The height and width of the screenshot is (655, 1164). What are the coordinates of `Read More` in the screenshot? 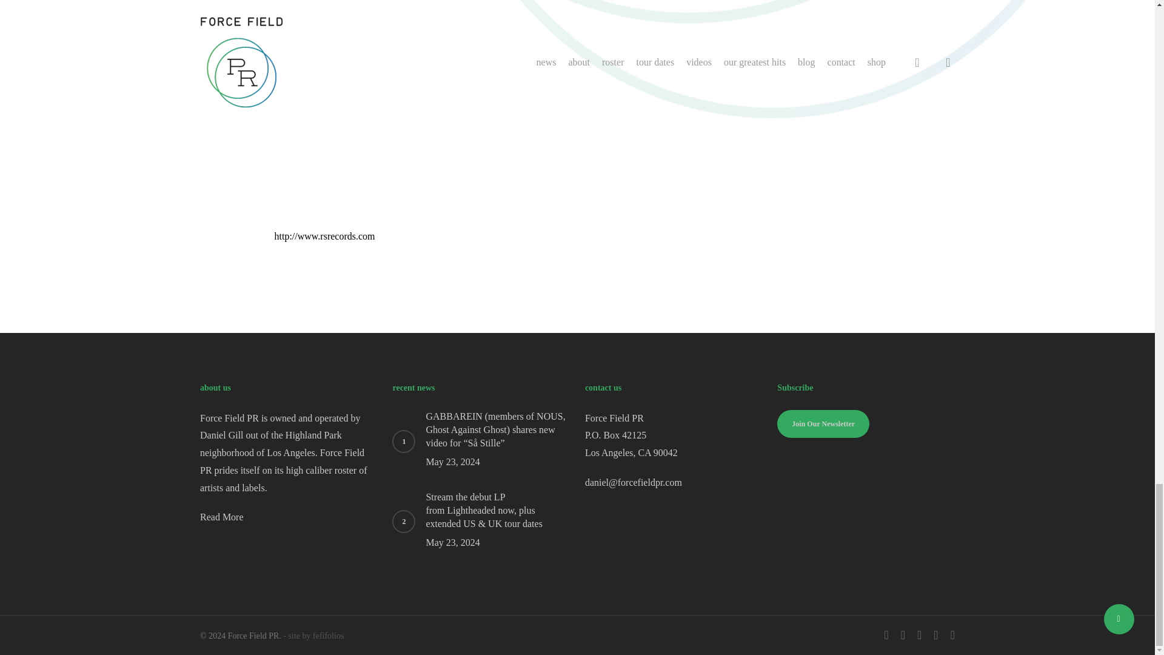 It's located at (222, 517).